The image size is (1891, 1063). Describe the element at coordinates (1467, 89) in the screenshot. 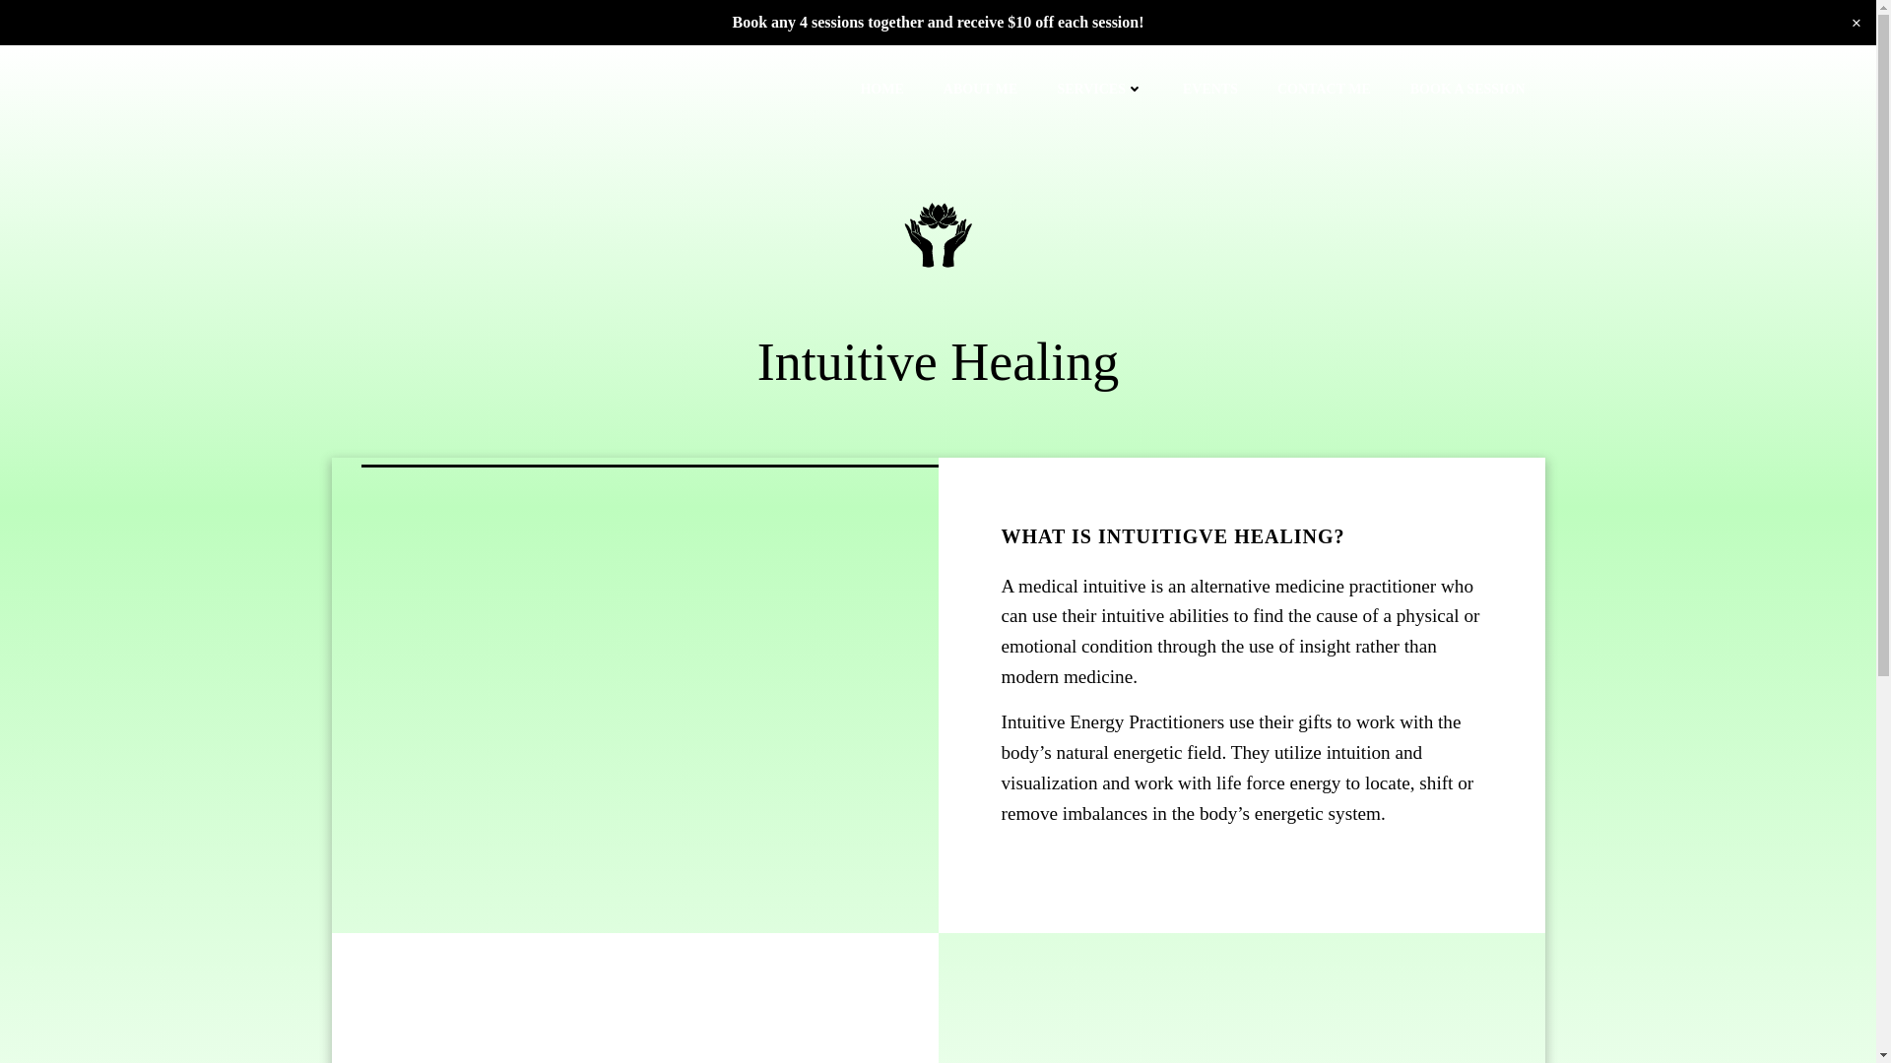

I see `BOOK A SESSION` at that location.